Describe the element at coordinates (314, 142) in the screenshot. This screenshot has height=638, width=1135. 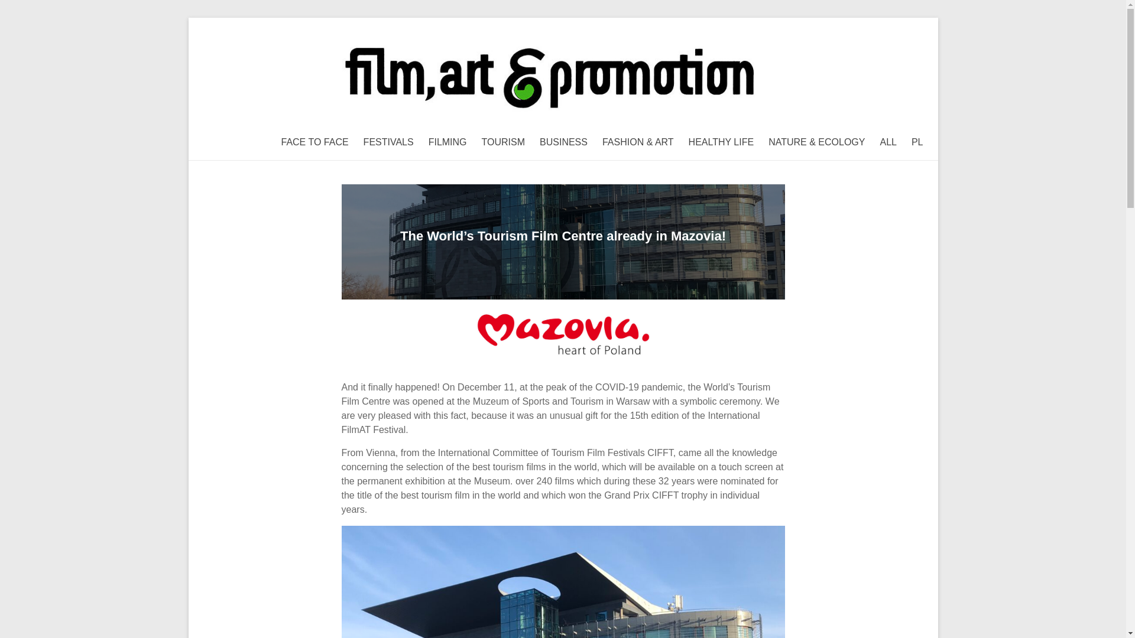
I see `FACE TO FACE` at that location.